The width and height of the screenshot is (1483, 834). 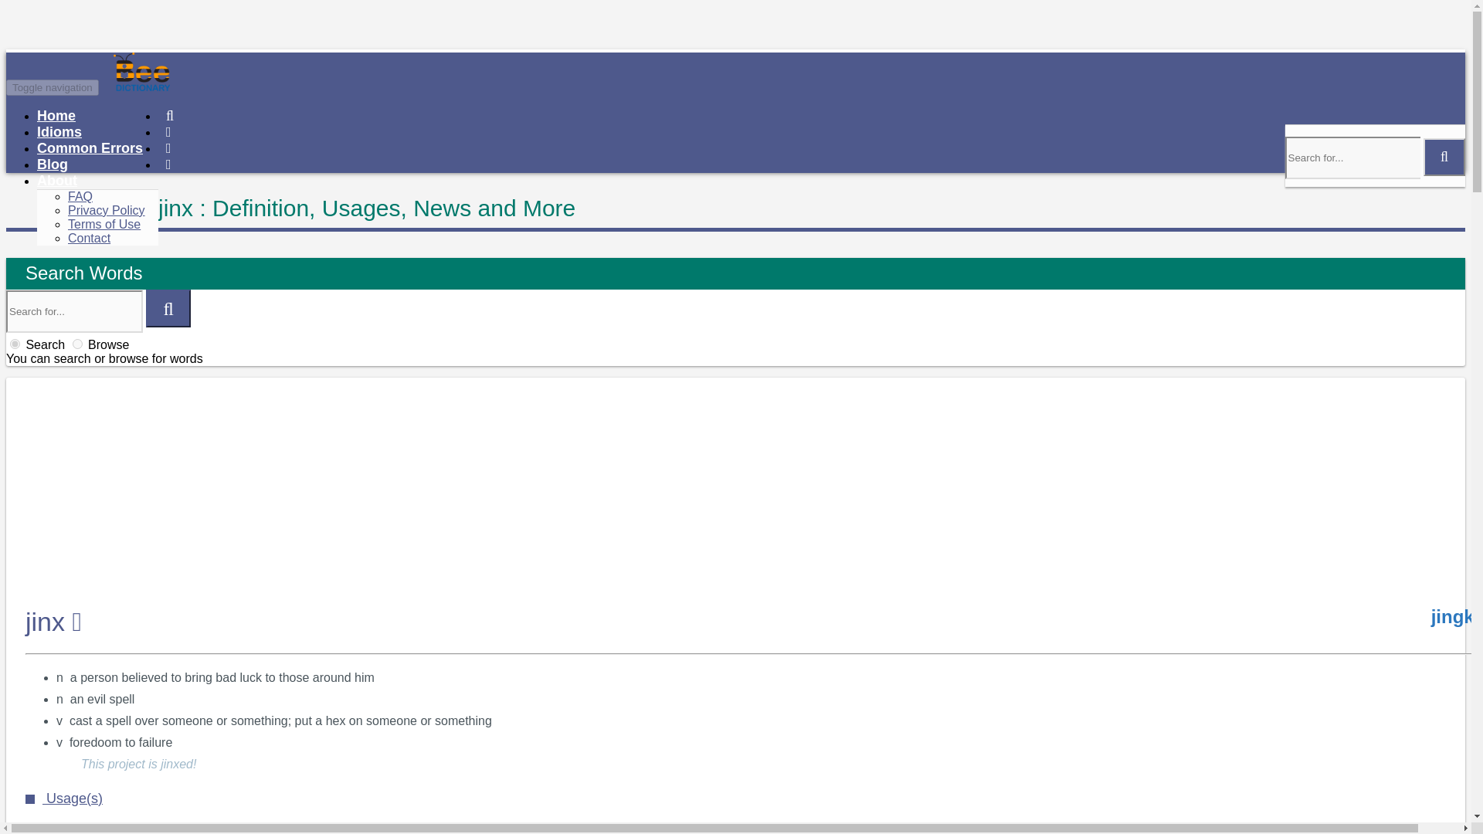 What do you see at coordinates (15, 343) in the screenshot?
I see `search` at bounding box center [15, 343].